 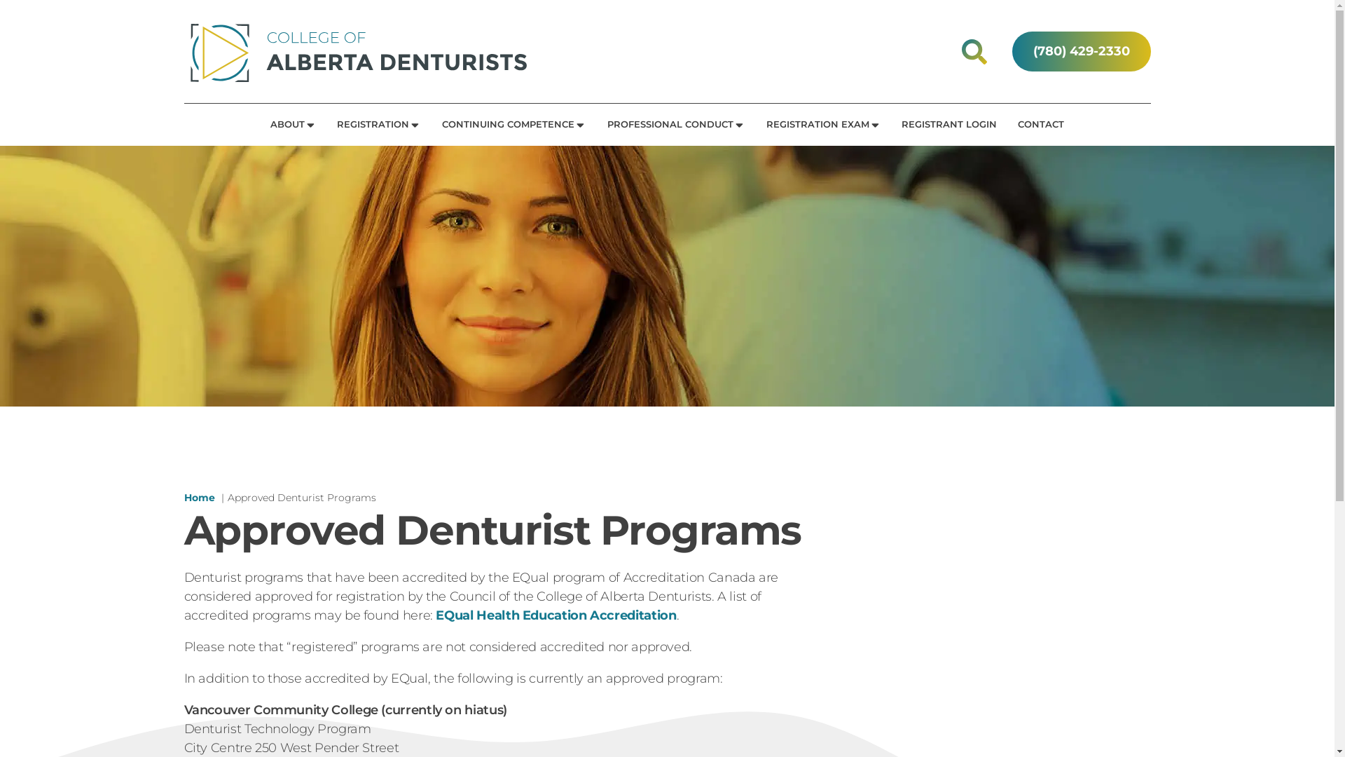 I want to click on REGISTRATION, so click(x=379, y=125).